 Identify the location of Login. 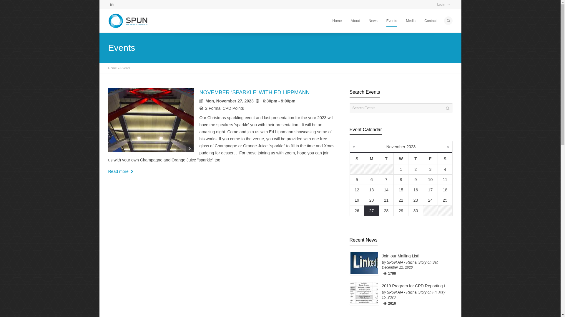
(441, 4).